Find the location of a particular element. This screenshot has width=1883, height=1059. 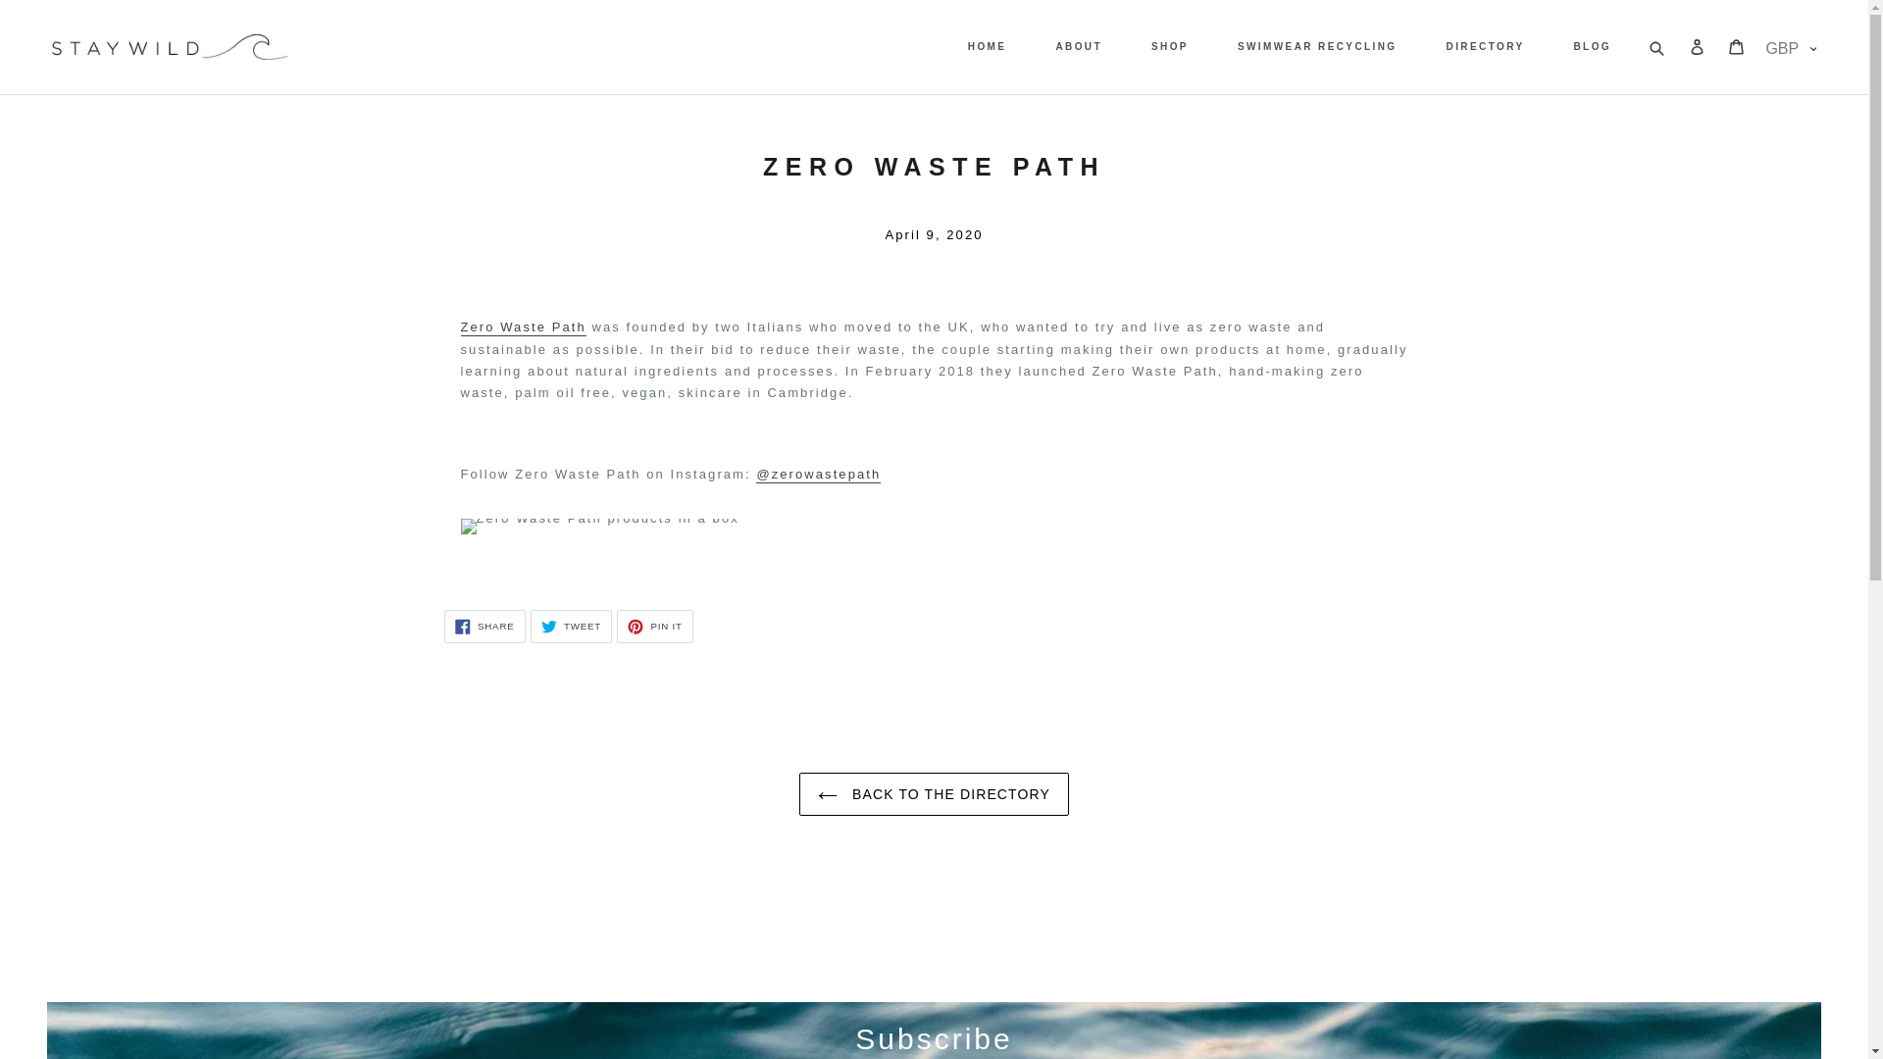

Cart is located at coordinates (524, 328).